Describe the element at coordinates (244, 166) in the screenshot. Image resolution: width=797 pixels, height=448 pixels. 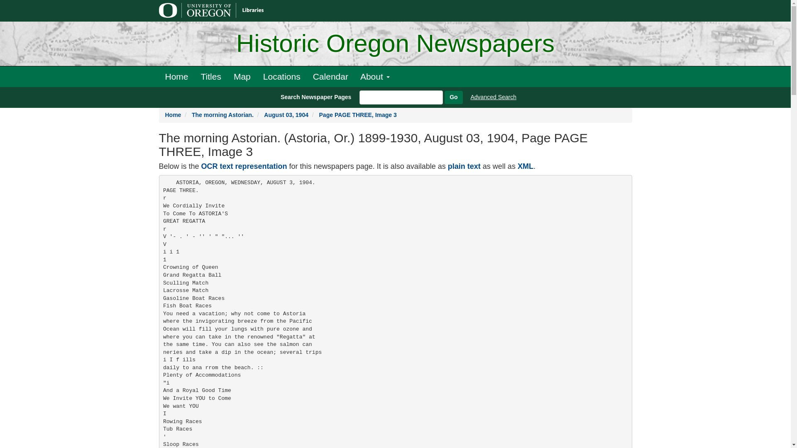
I see `OCR text representation` at that location.